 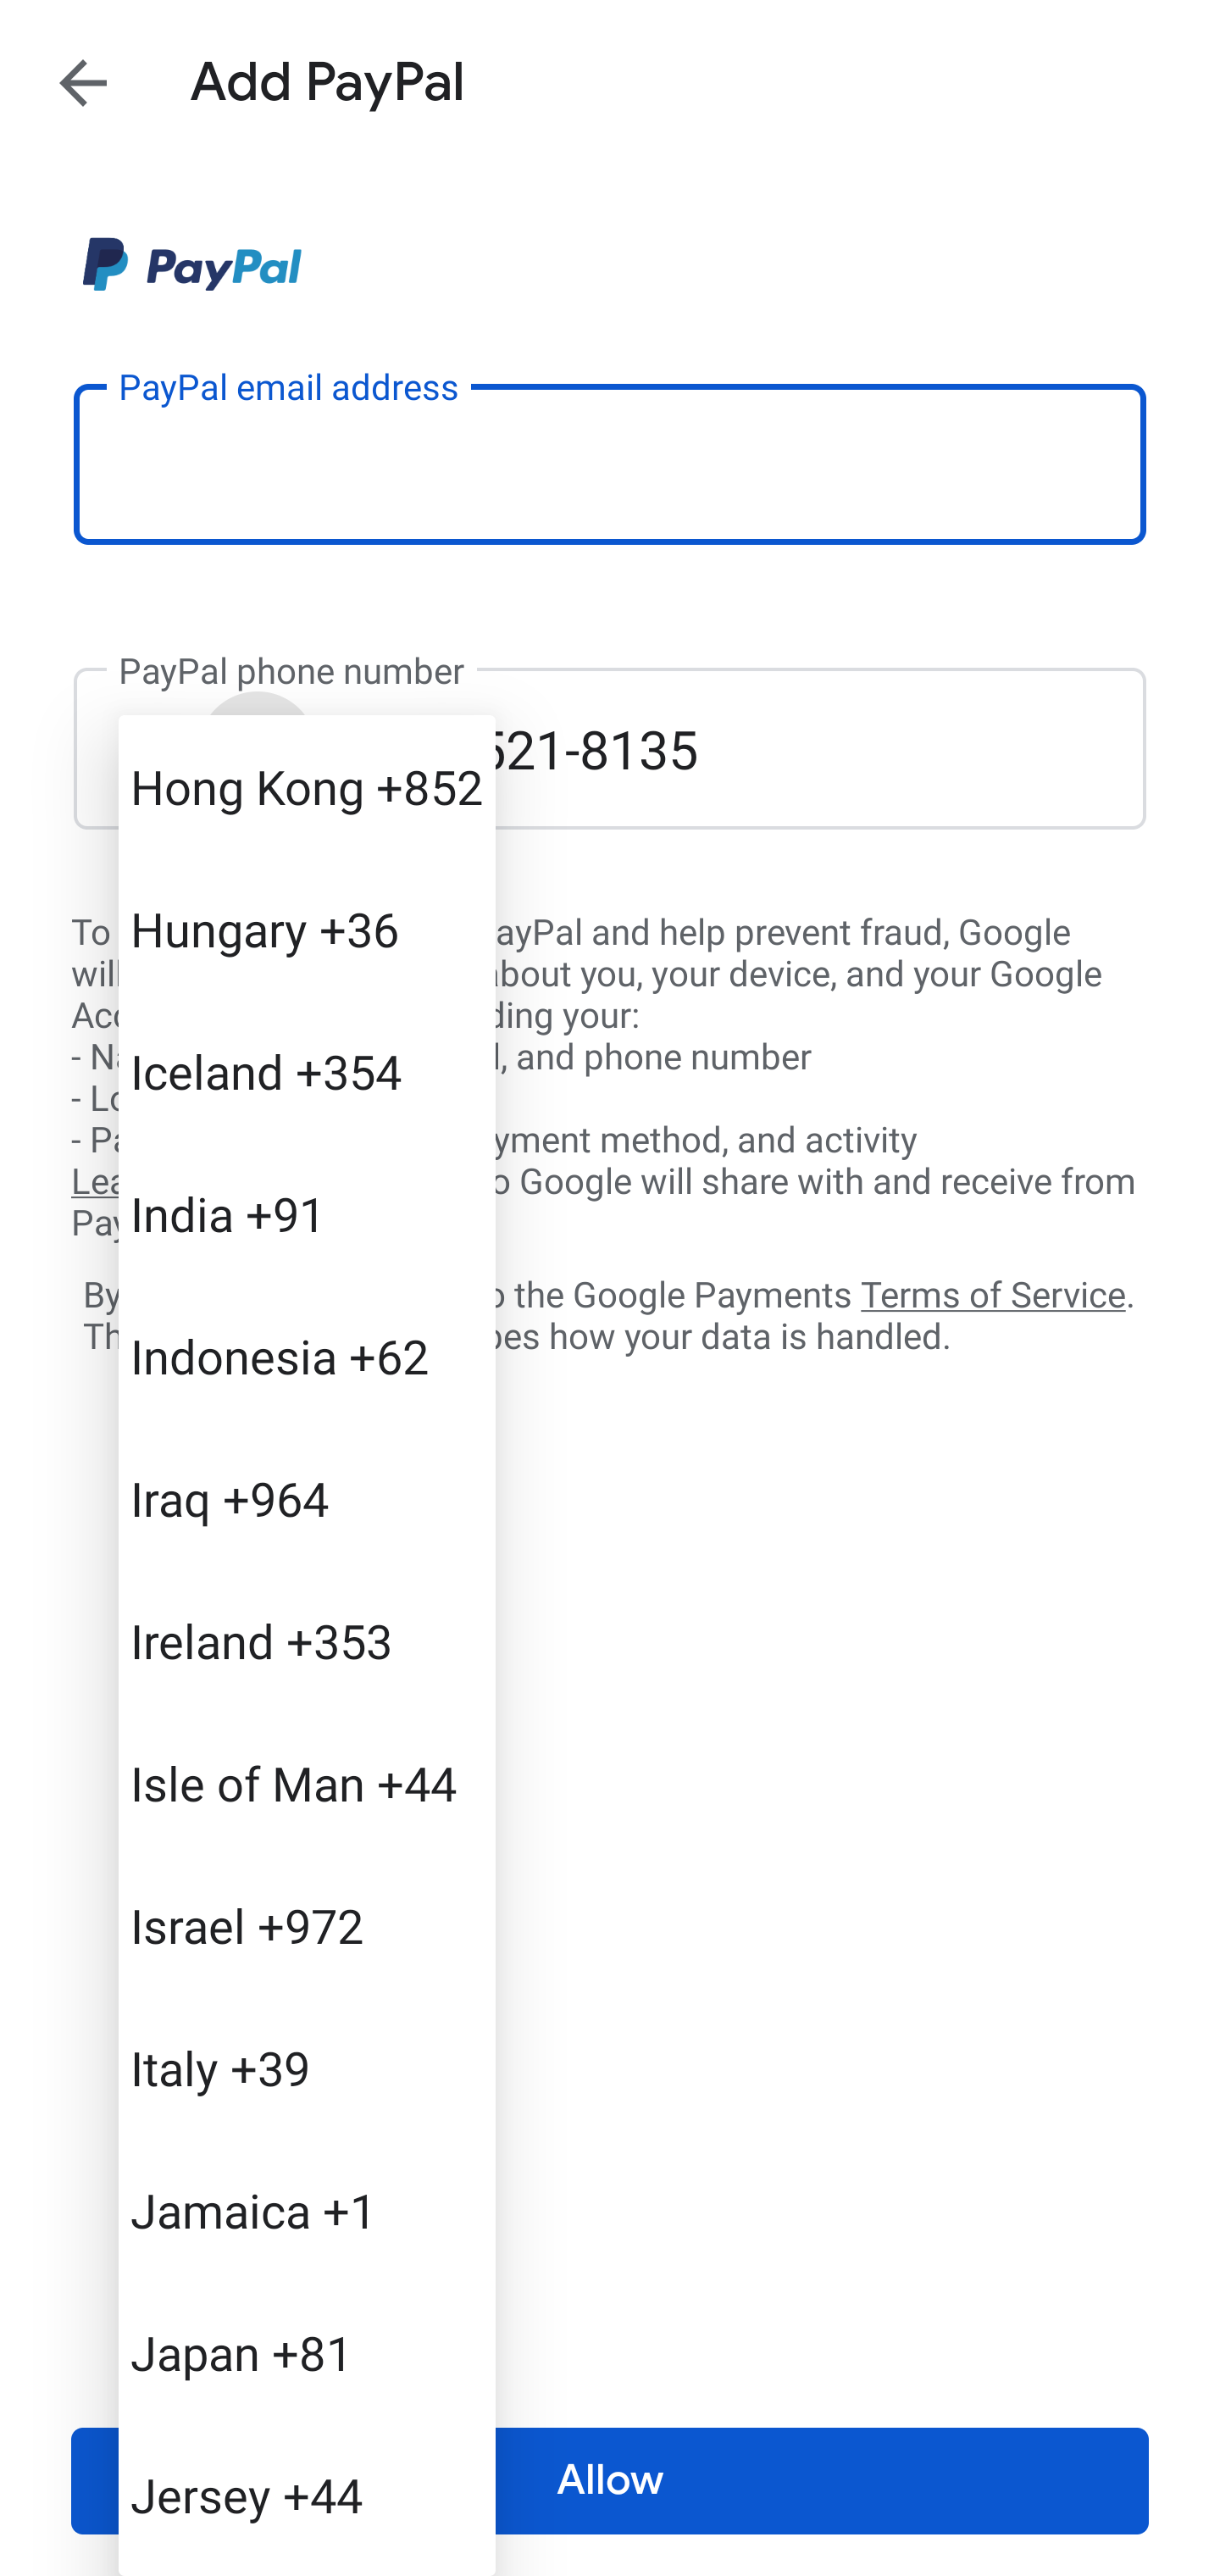 I want to click on Italy +39, so click(x=307, y=2068).